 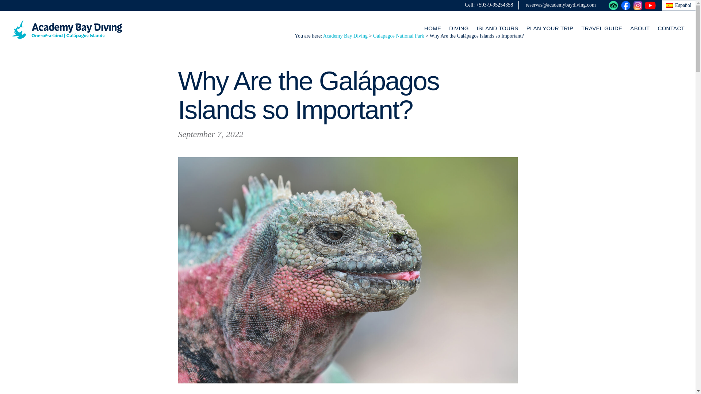 What do you see at coordinates (398, 36) in the screenshot?
I see `Galapagos National Park` at bounding box center [398, 36].